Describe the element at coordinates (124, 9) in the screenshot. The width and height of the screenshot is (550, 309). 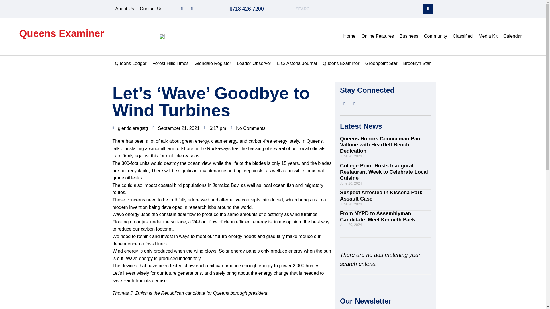
I see `About Us` at that location.